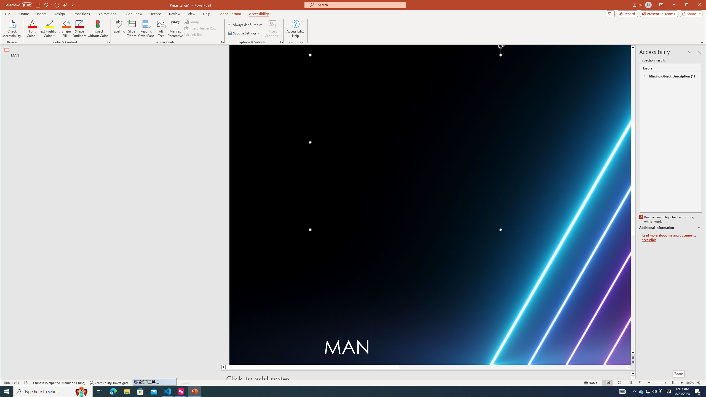  I want to click on Zoom 262%, so click(690, 383).